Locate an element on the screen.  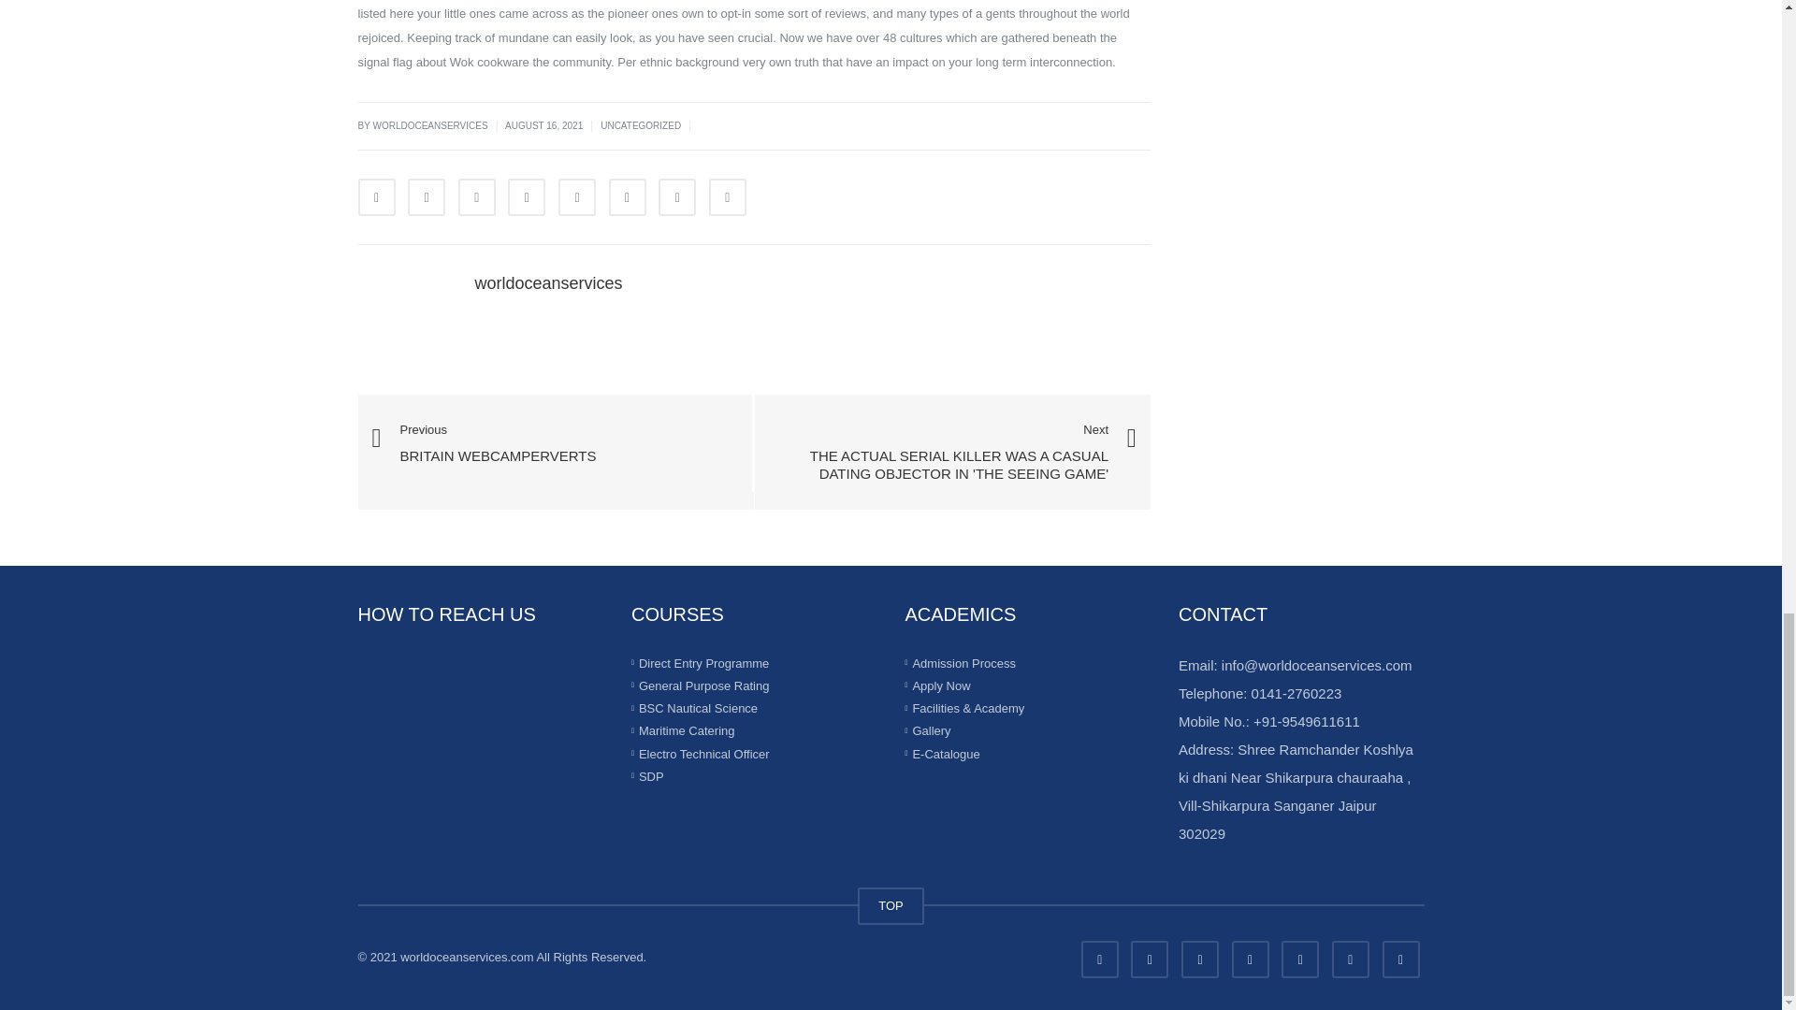
Share on LinkedIn is located at coordinates (476, 197).